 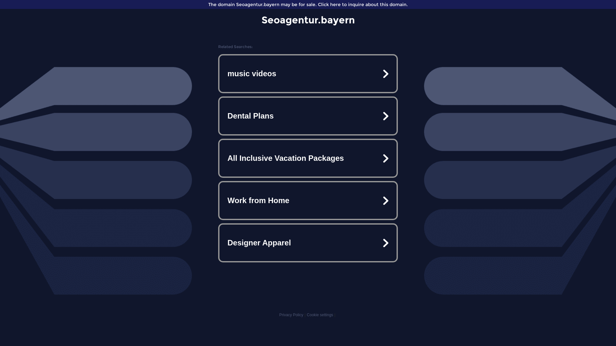 I want to click on All Inclusive Vacation Packages, so click(x=308, y=158).